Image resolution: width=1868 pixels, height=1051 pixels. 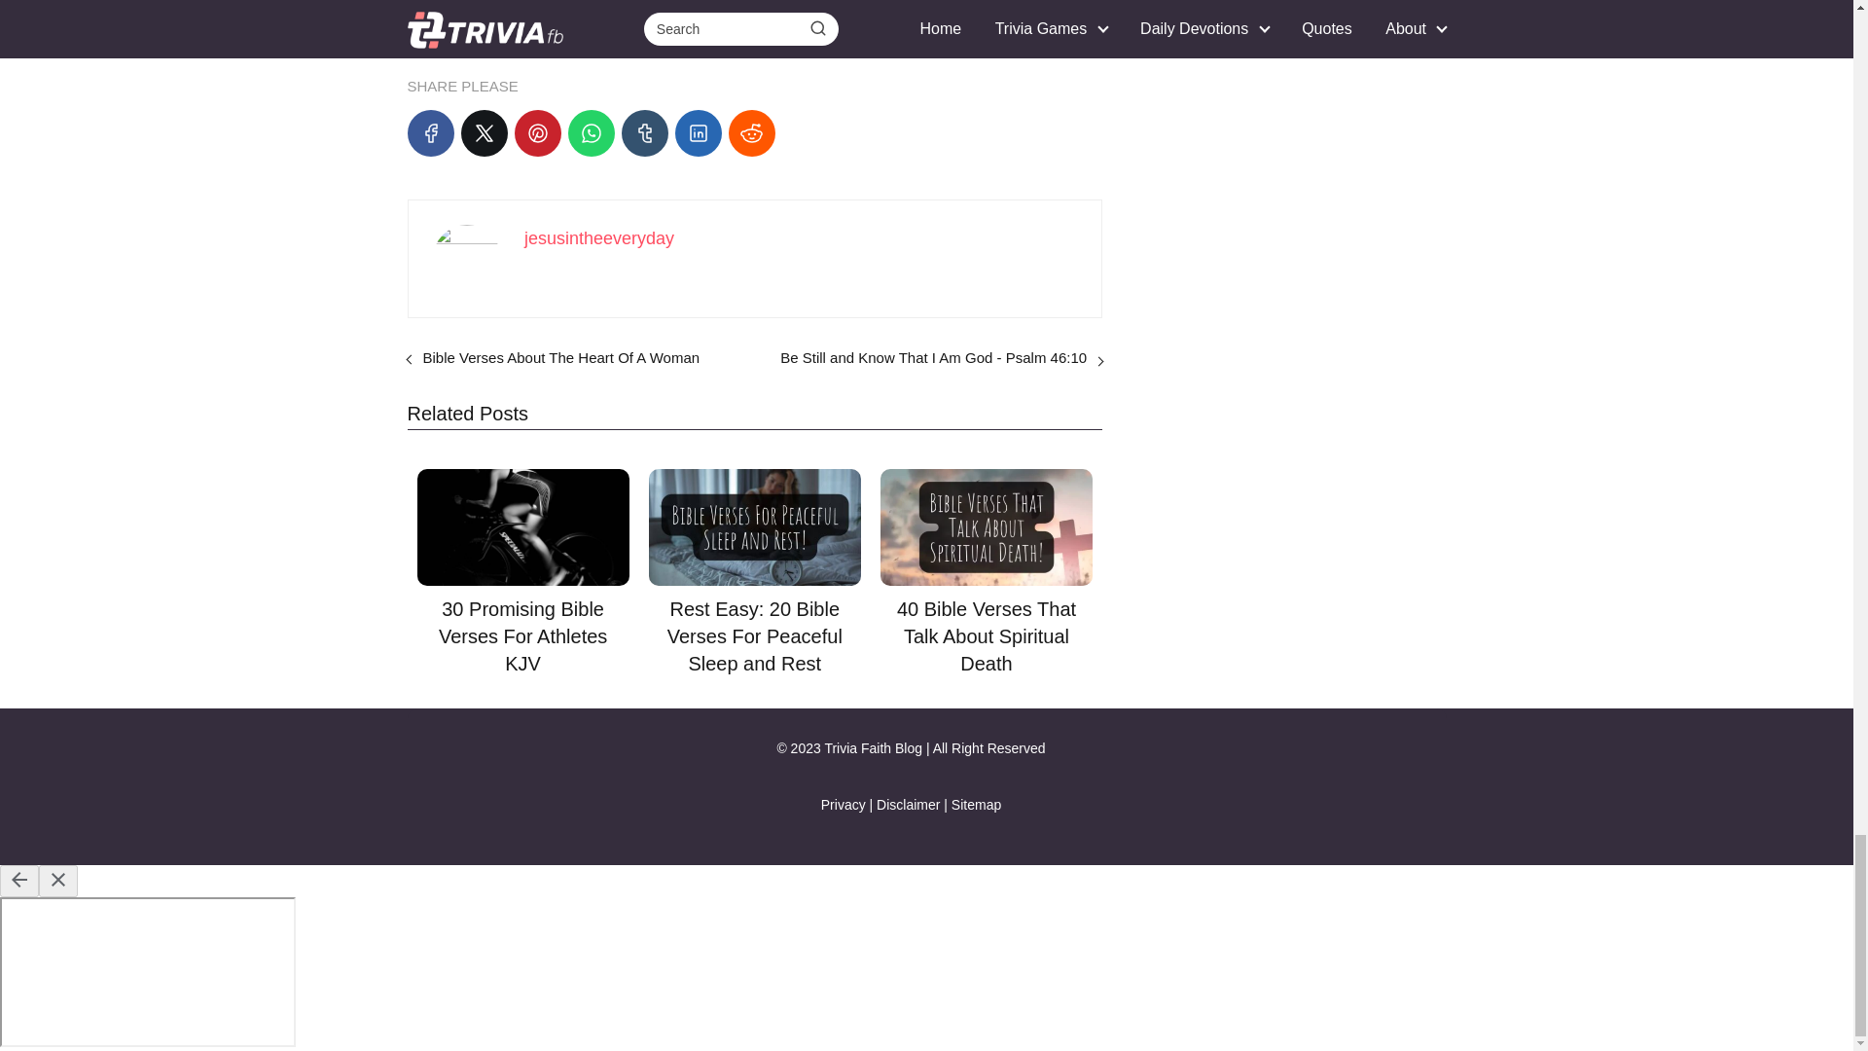 What do you see at coordinates (591, 132) in the screenshot?
I see `WhatsApp` at bounding box center [591, 132].